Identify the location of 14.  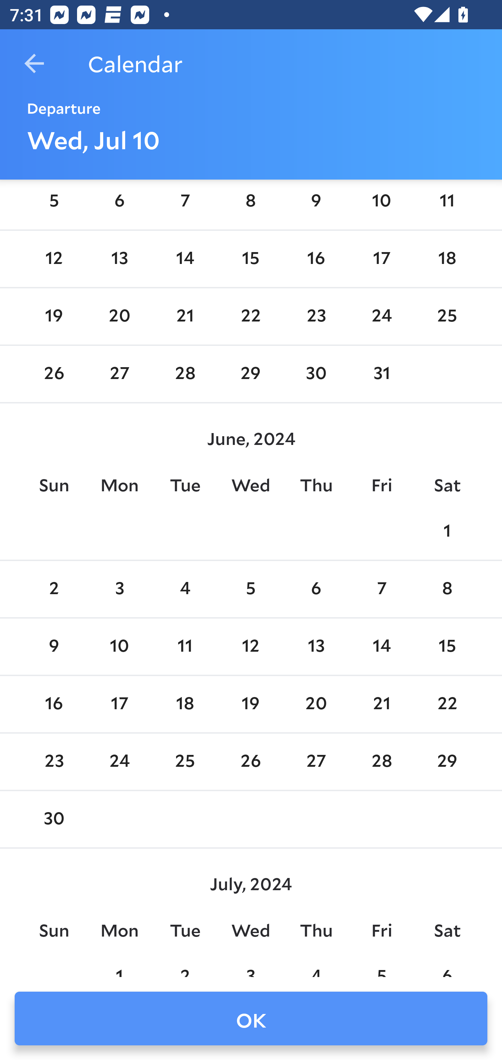
(381, 646).